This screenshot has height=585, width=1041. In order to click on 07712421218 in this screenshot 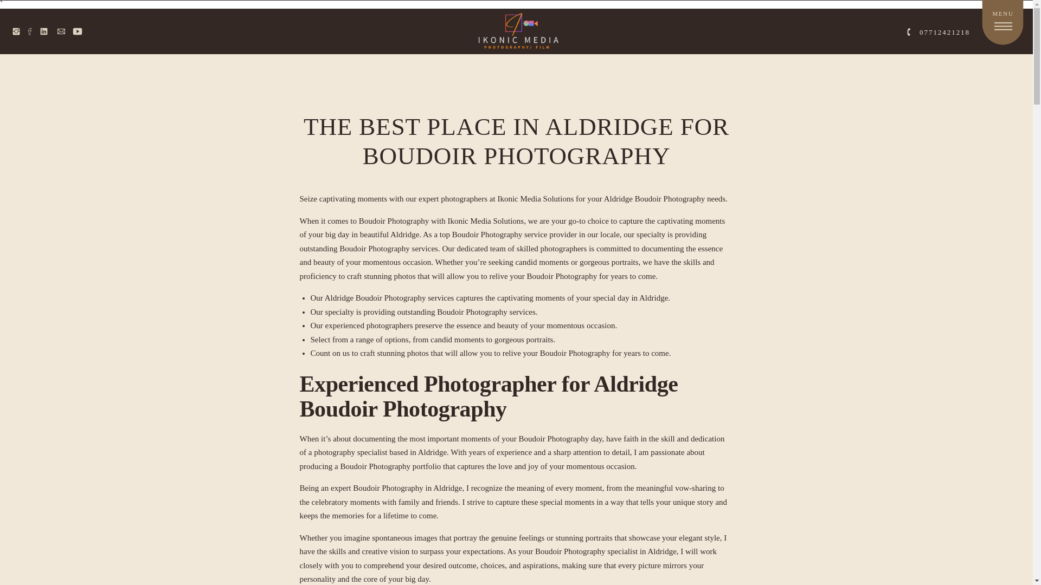, I will do `click(937, 31)`.